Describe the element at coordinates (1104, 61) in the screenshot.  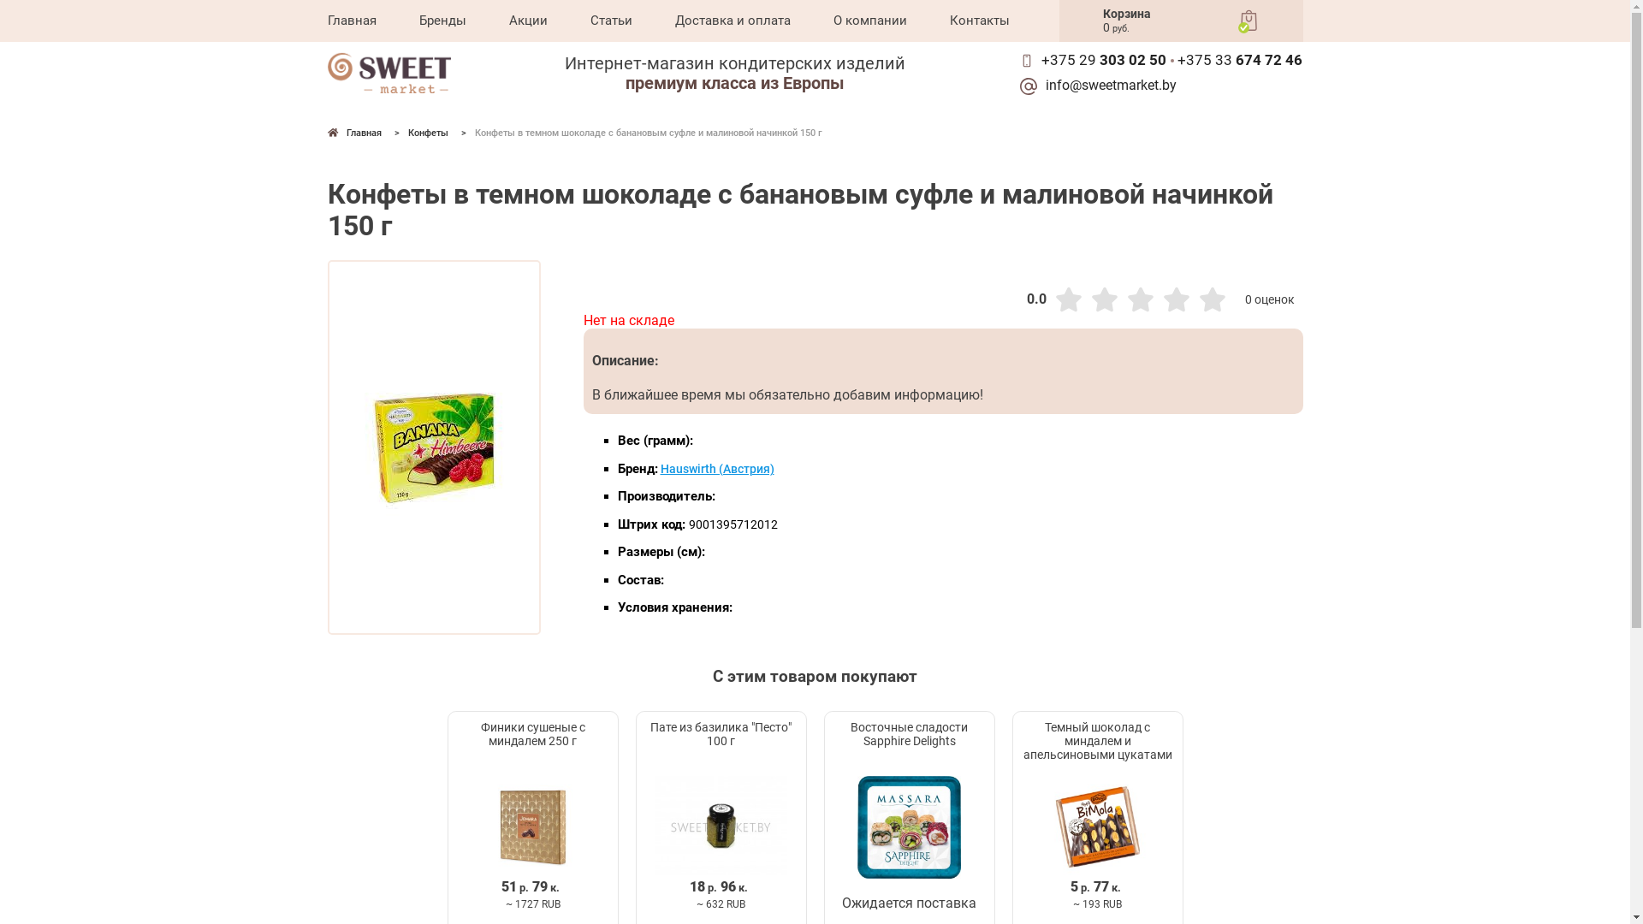
I see `+375 29 303 02 50` at that location.